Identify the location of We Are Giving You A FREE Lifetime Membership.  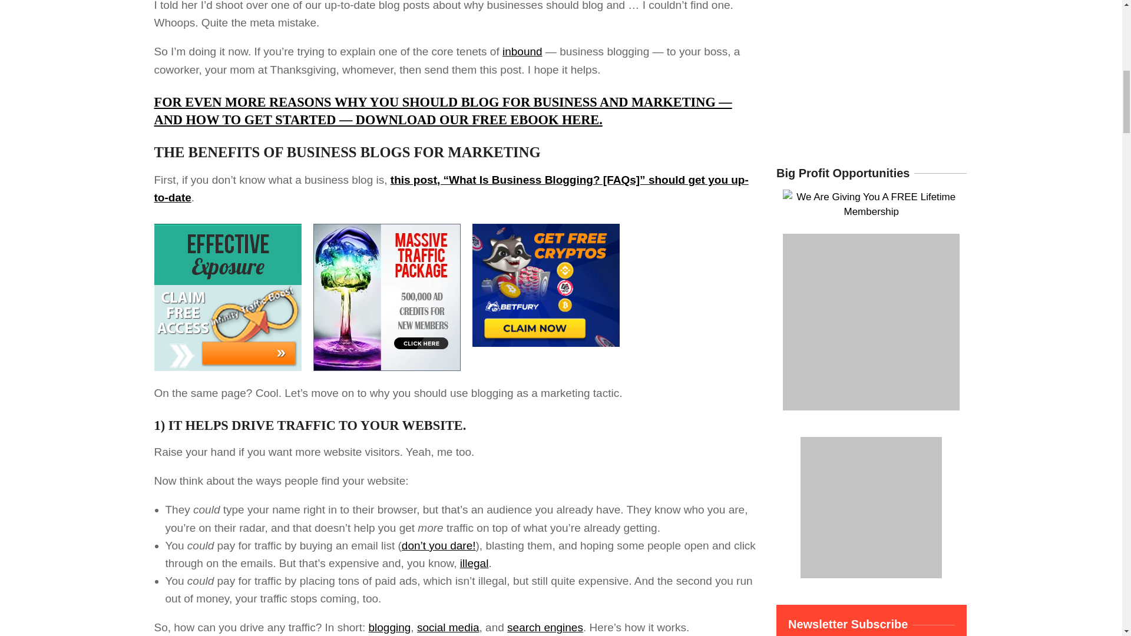
(871, 197).